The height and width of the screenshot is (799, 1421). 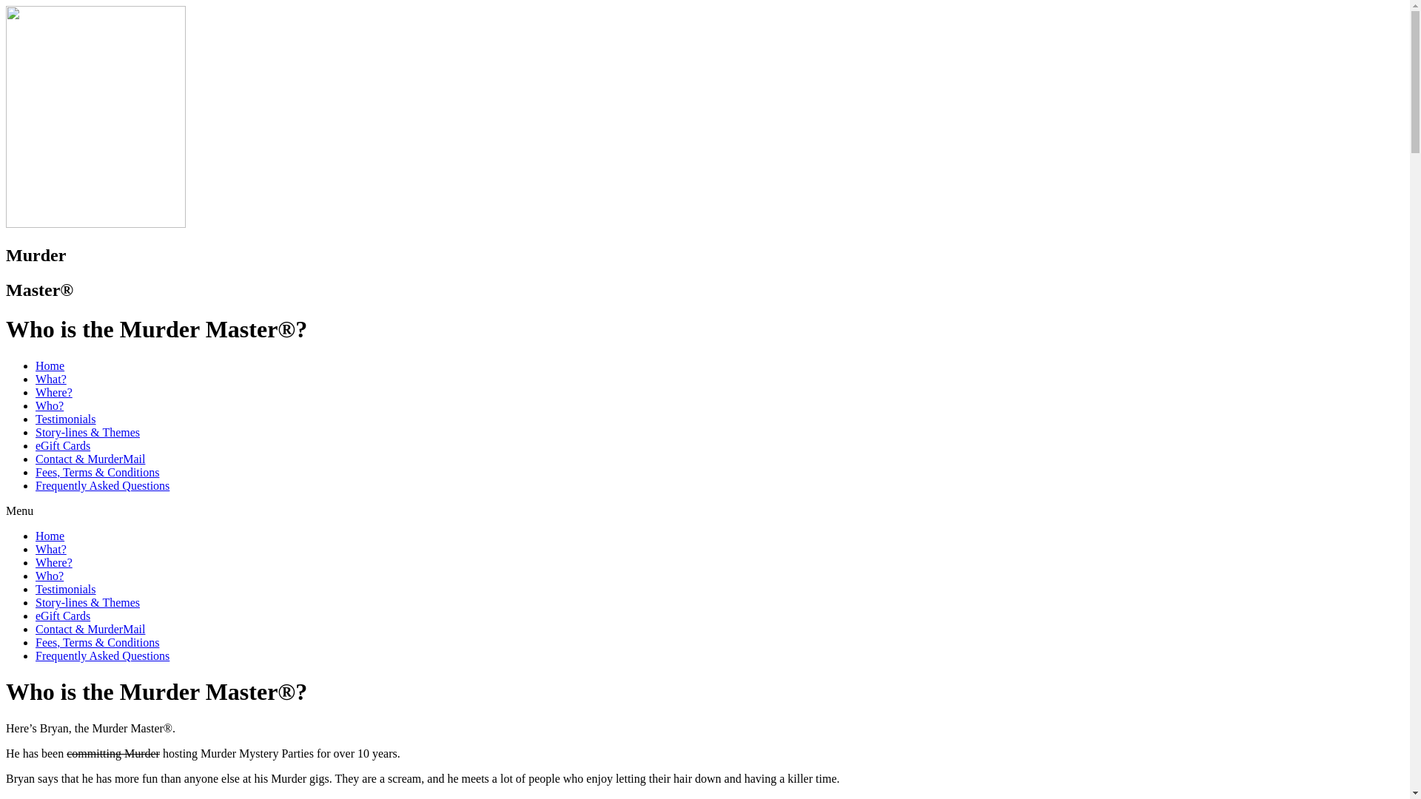 What do you see at coordinates (50, 536) in the screenshot?
I see `Home` at bounding box center [50, 536].